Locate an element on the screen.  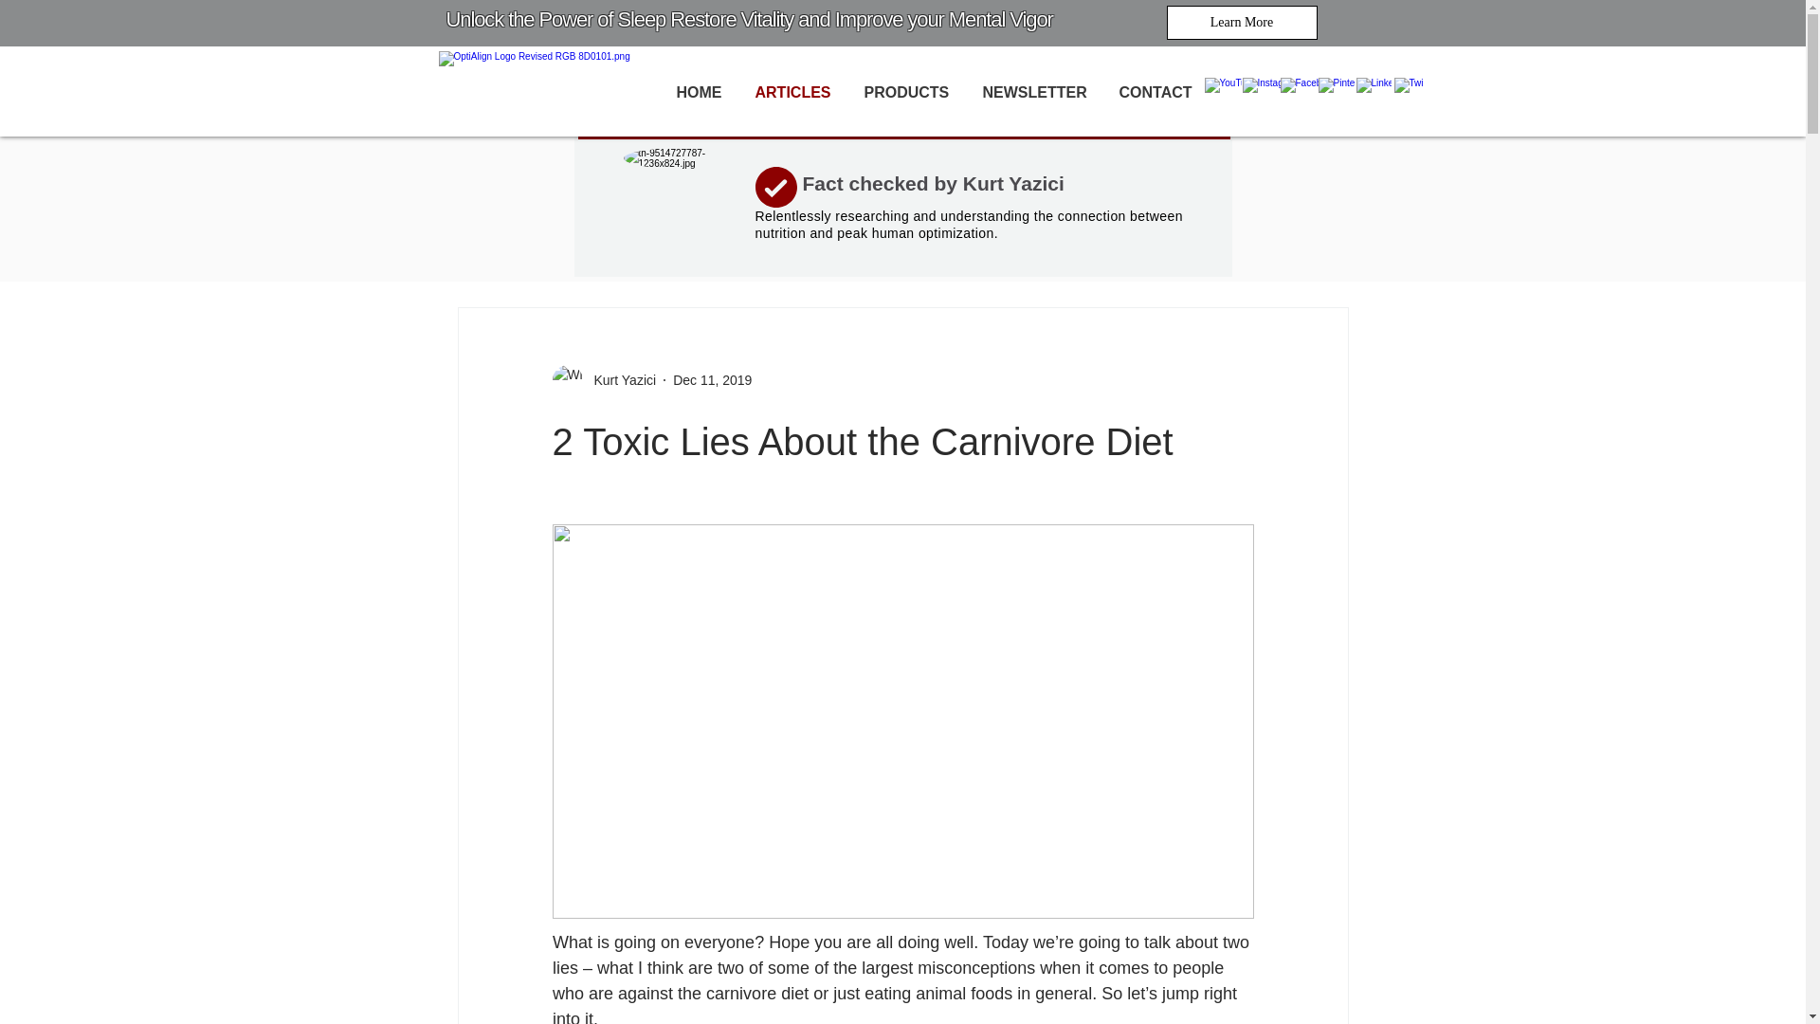
HOME is located at coordinates (701, 92).